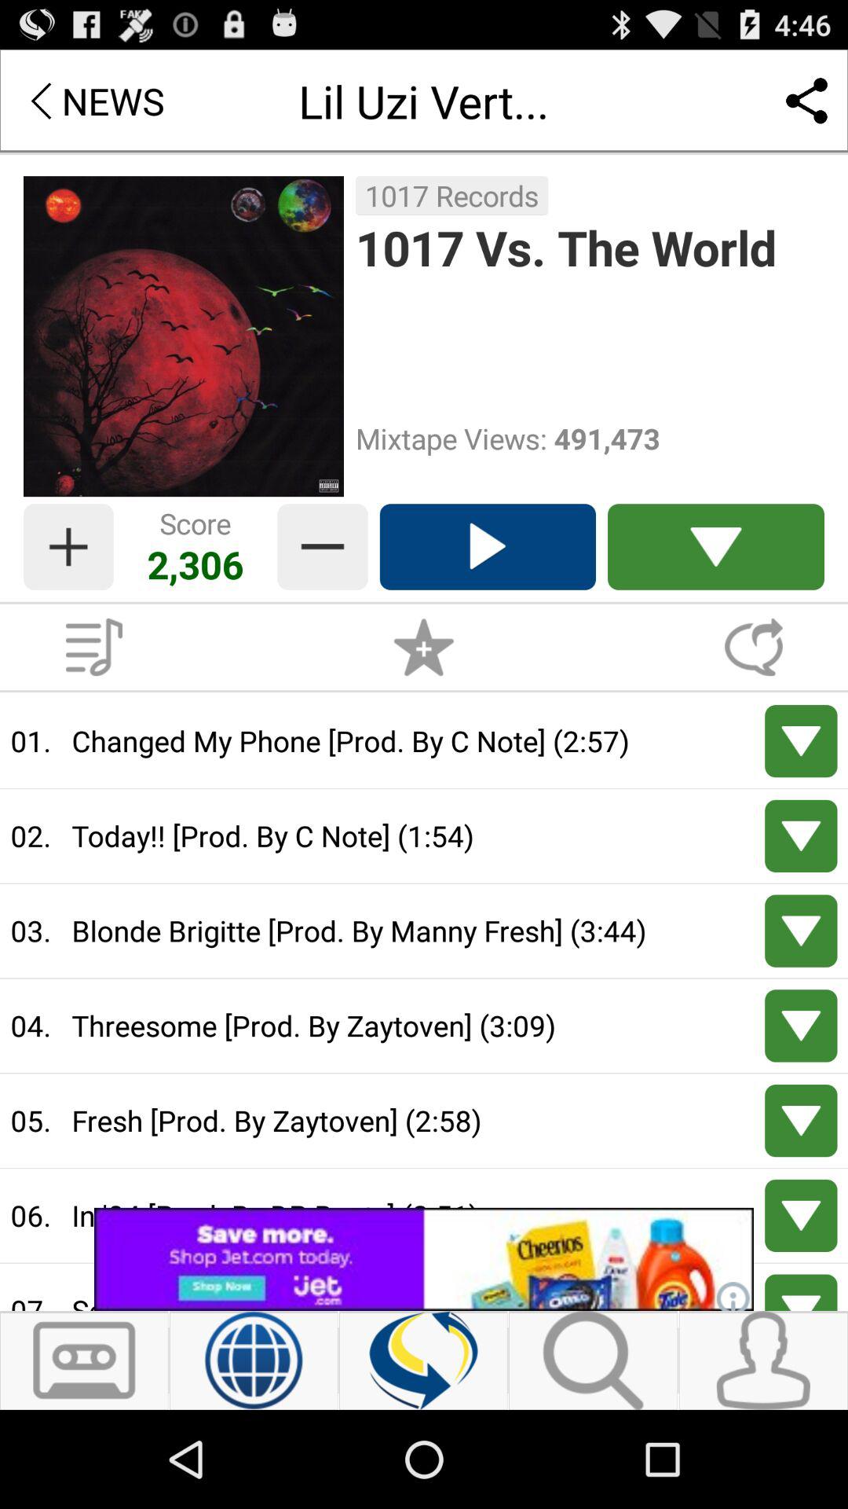 The image size is (848, 1509). What do you see at coordinates (801, 1292) in the screenshot?
I see `select next botton` at bounding box center [801, 1292].